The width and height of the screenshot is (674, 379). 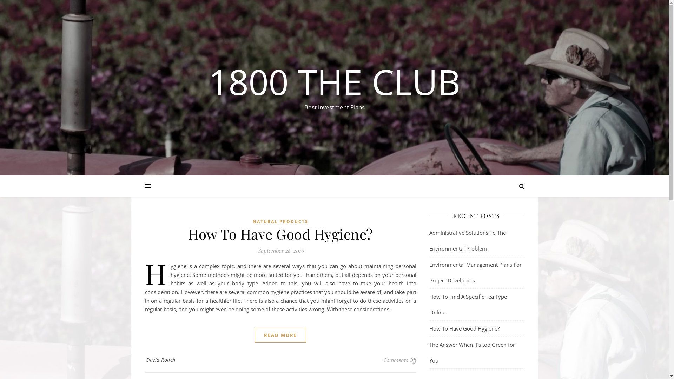 What do you see at coordinates (280, 234) in the screenshot?
I see `How To Have Good Hygiene?` at bounding box center [280, 234].